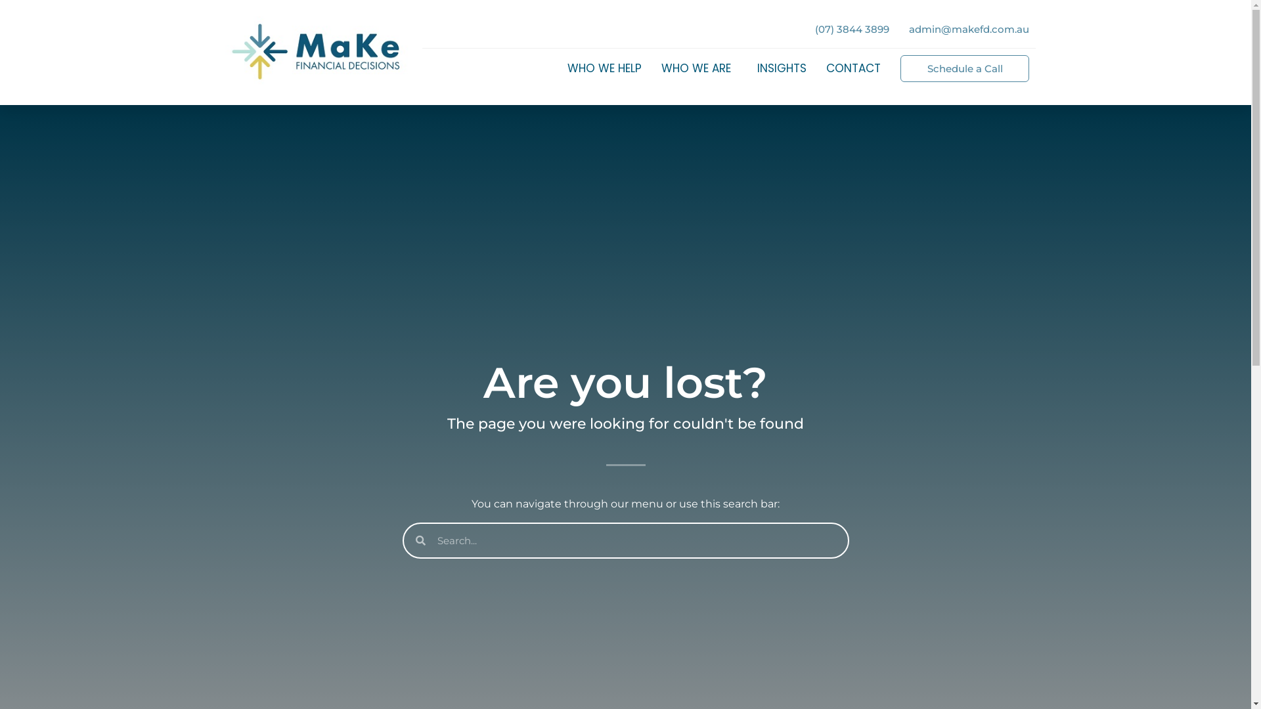 The image size is (1261, 709). I want to click on CONTACT, so click(854, 68).